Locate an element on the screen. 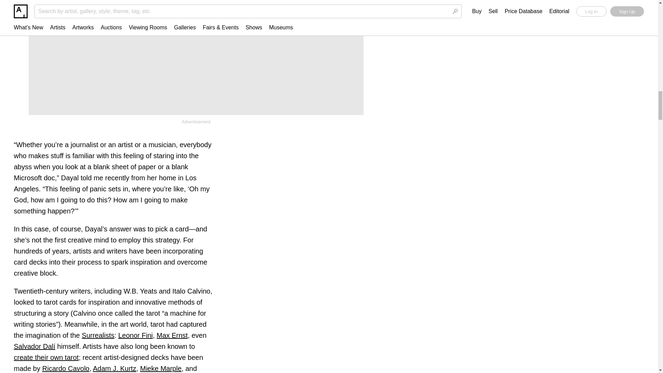 The width and height of the screenshot is (663, 373). Leonor Fini is located at coordinates (135, 335).